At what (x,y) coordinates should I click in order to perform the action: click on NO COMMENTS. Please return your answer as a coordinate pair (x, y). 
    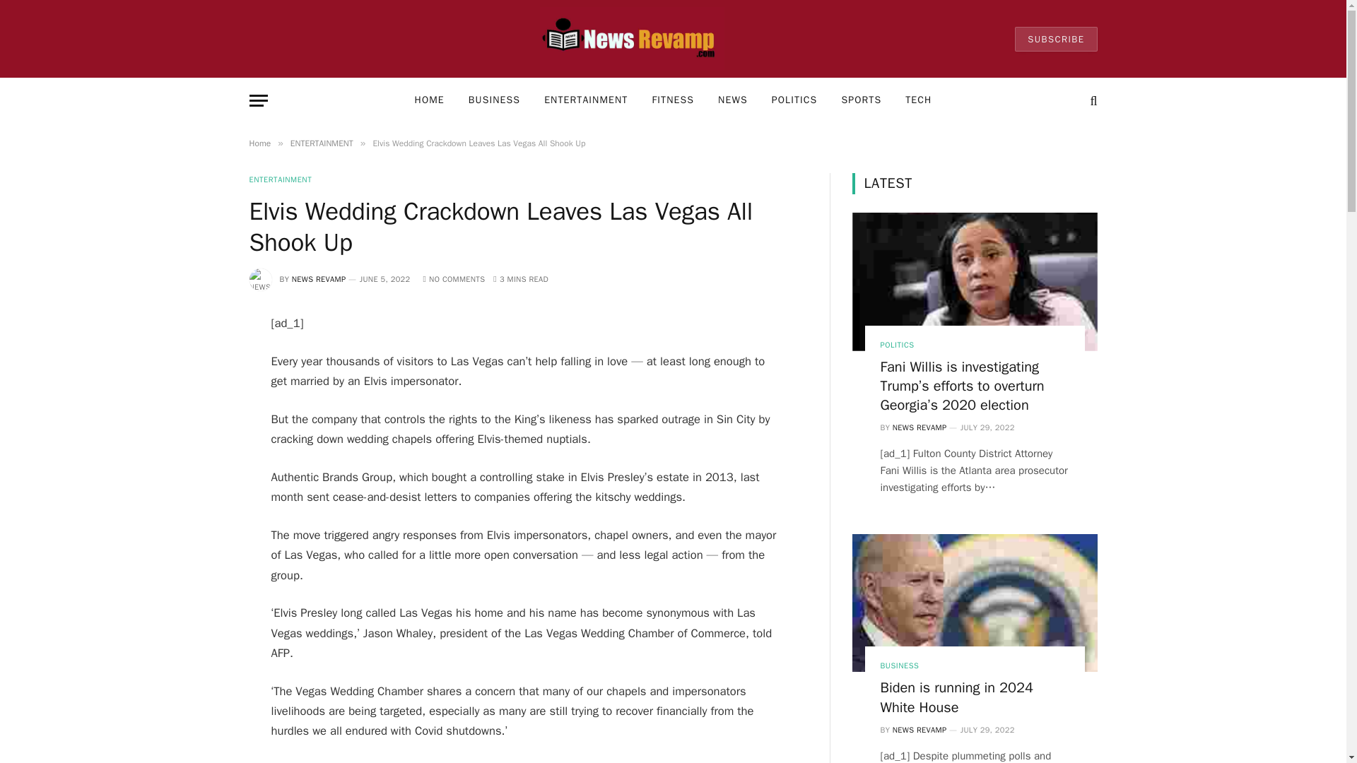
    Looking at the image, I should click on (453, 278).